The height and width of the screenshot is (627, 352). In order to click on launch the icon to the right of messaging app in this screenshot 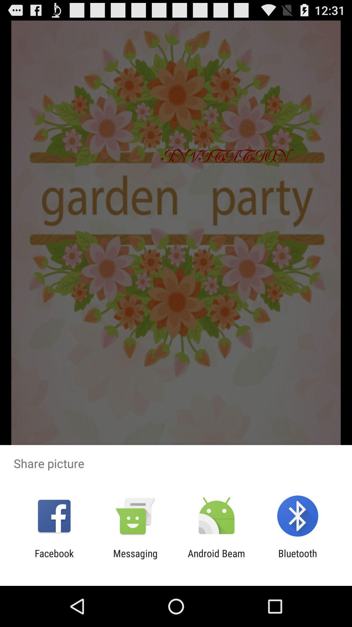, I will do `click(216, 559)`.